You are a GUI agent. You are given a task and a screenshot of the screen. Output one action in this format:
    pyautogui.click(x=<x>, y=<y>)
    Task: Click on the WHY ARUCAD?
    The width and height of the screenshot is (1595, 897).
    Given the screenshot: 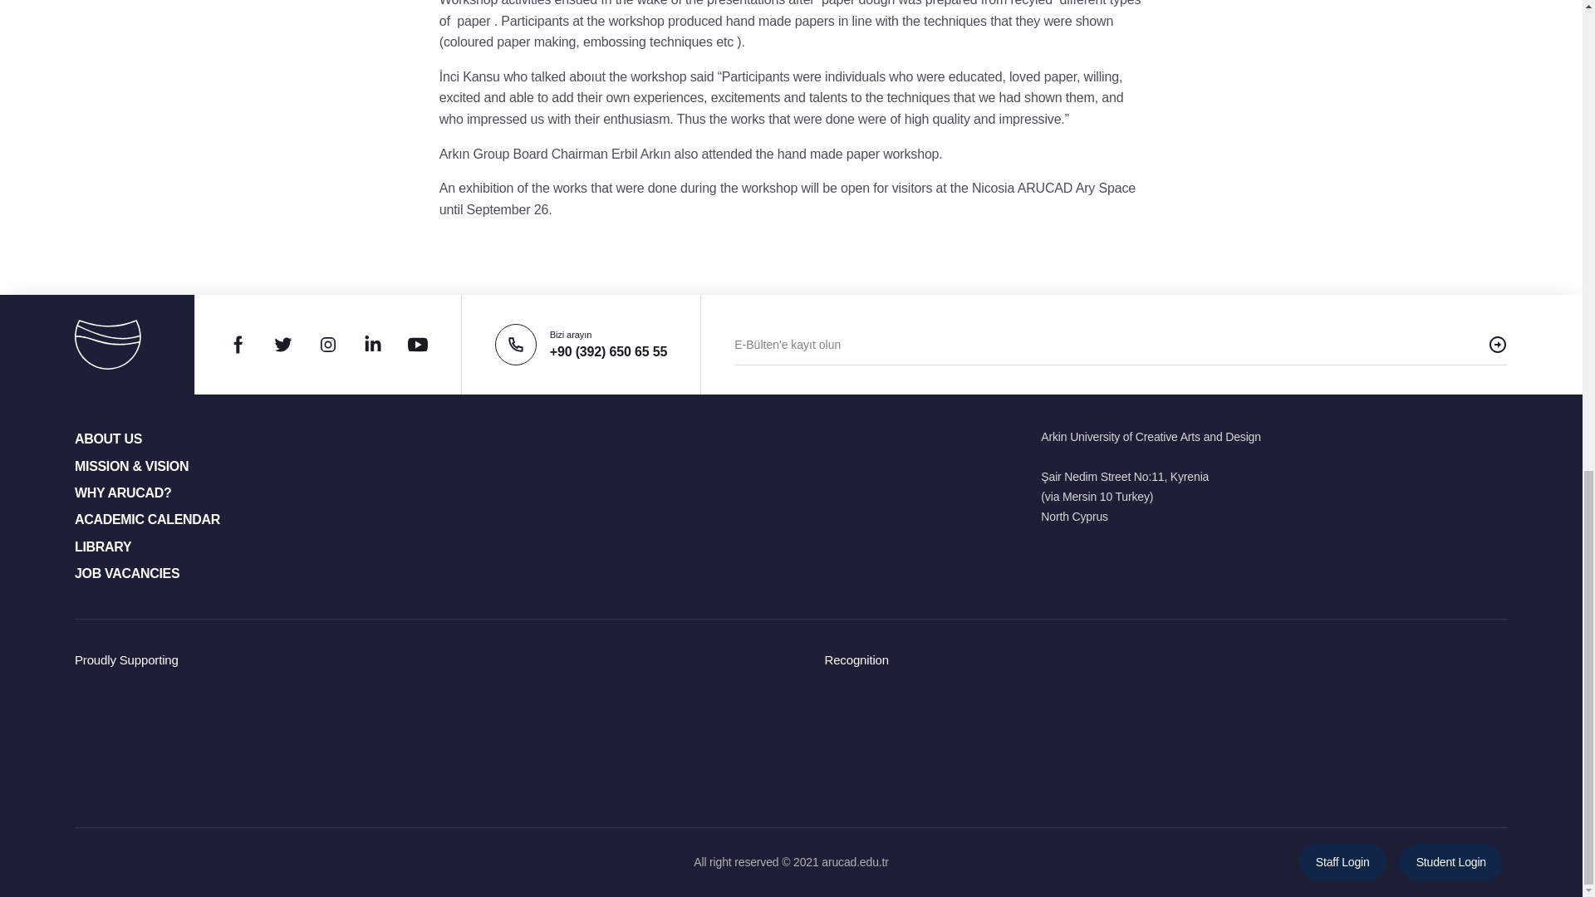 What is the action you would take?
    pyautogui.click(x=123, y=493)
    